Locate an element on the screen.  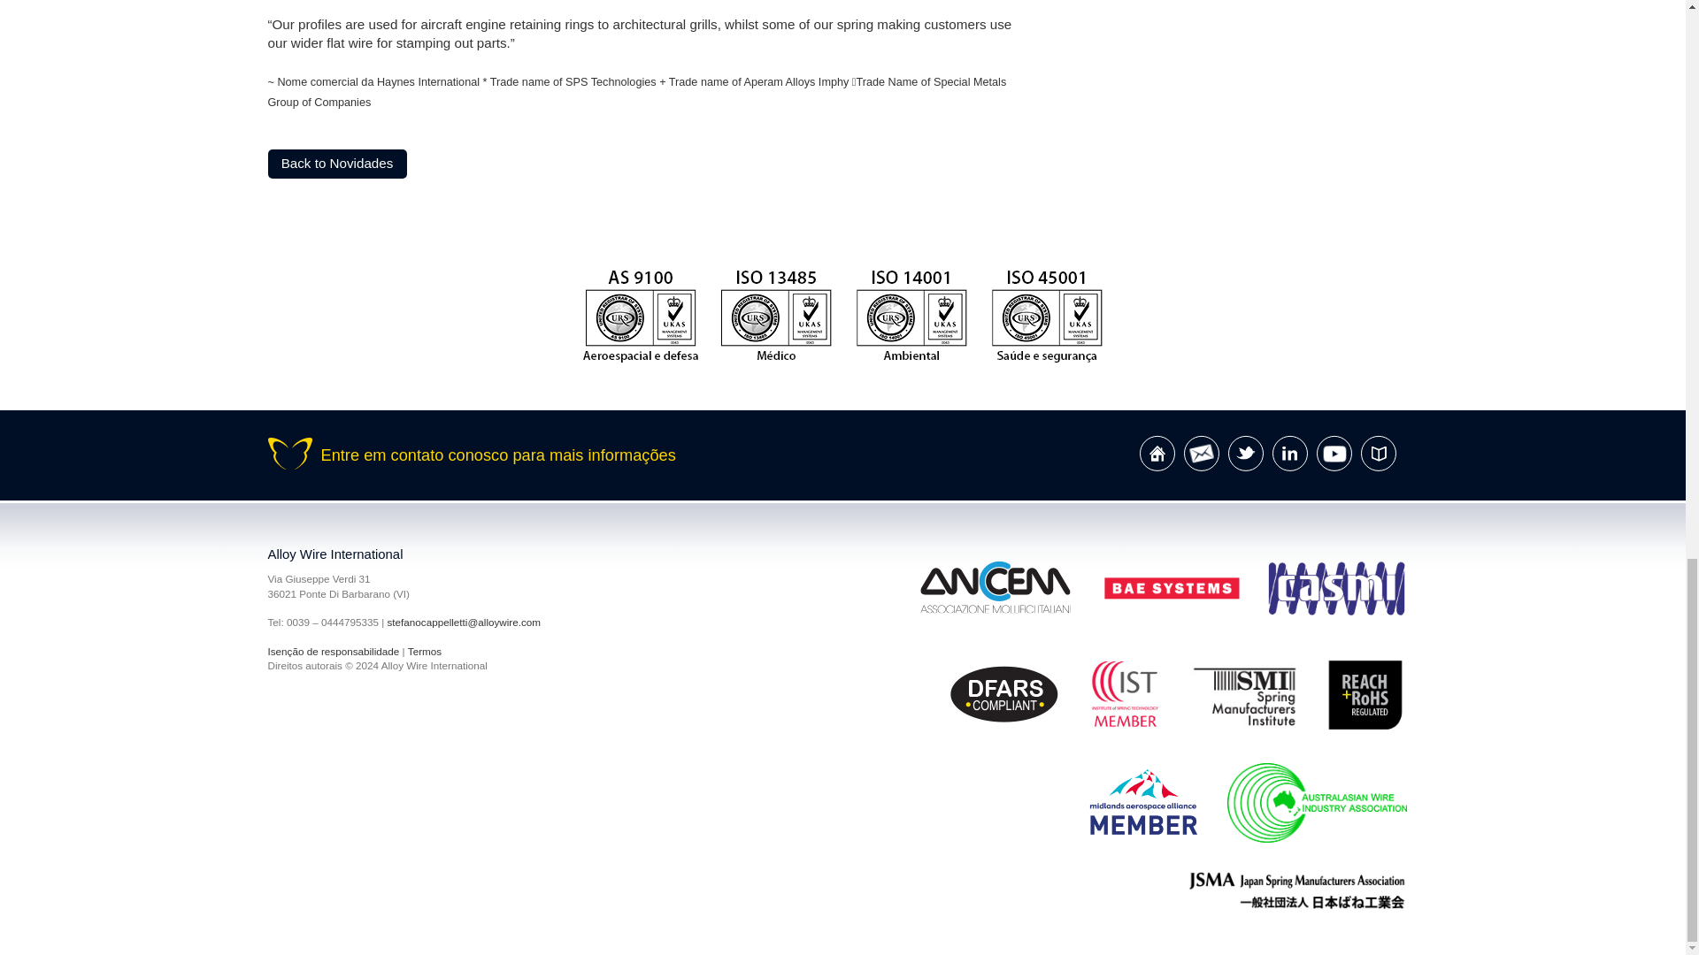
Request a Brochure is located at coordinates (1379, 453).